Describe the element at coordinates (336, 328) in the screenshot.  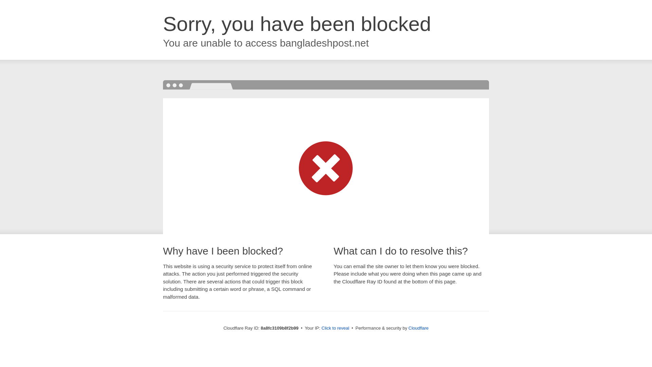
I see `Click to reveal` at that location.